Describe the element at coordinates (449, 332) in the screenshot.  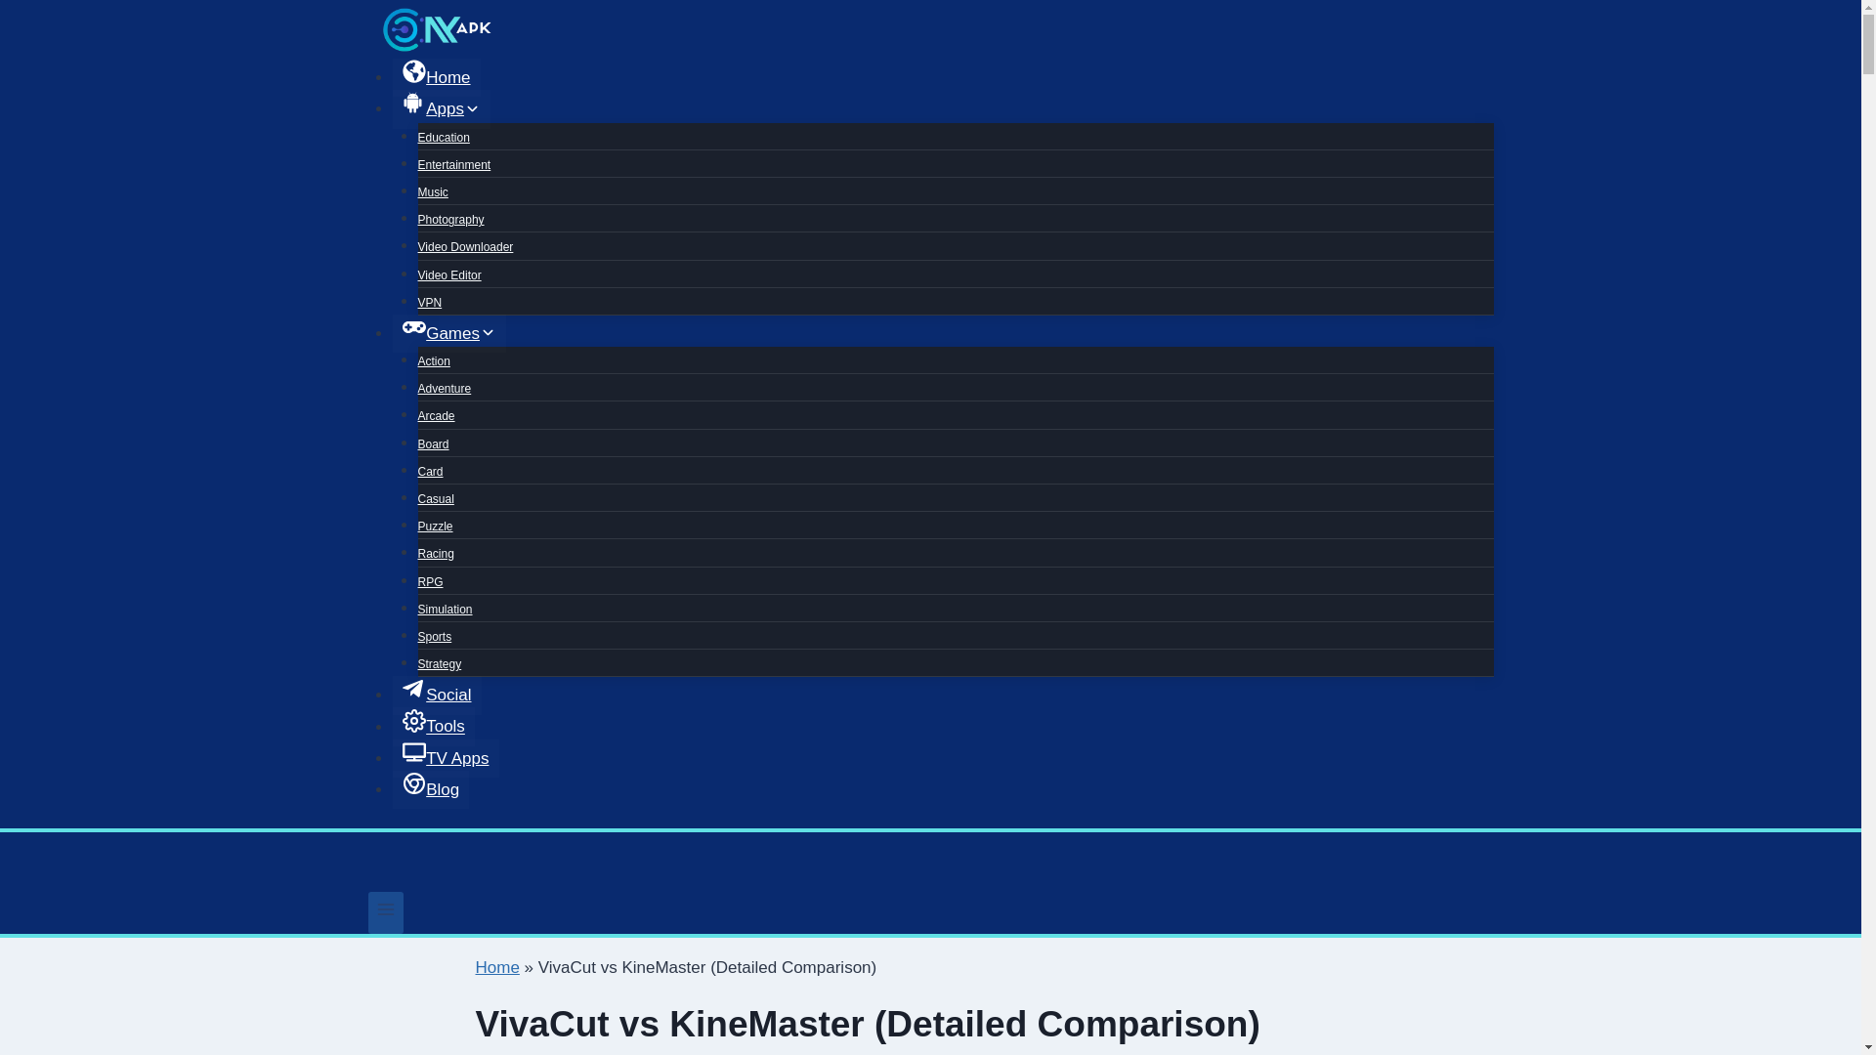
I see `Games` at that location.